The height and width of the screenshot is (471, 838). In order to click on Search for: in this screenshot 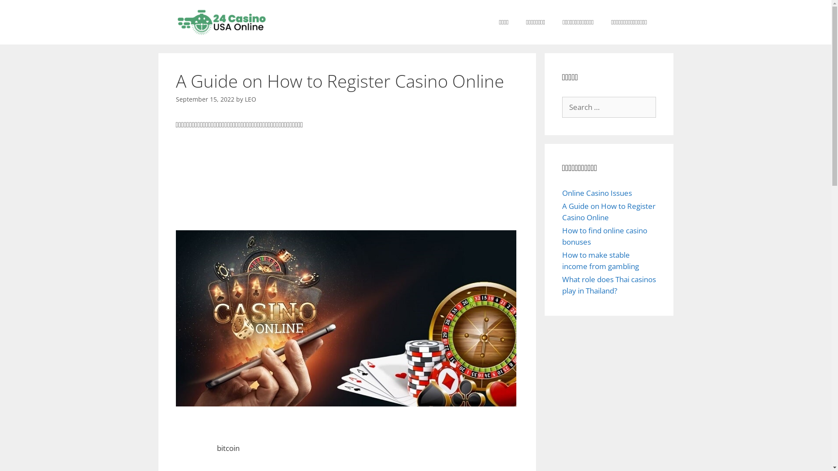, I will do `click(609, 107)`.